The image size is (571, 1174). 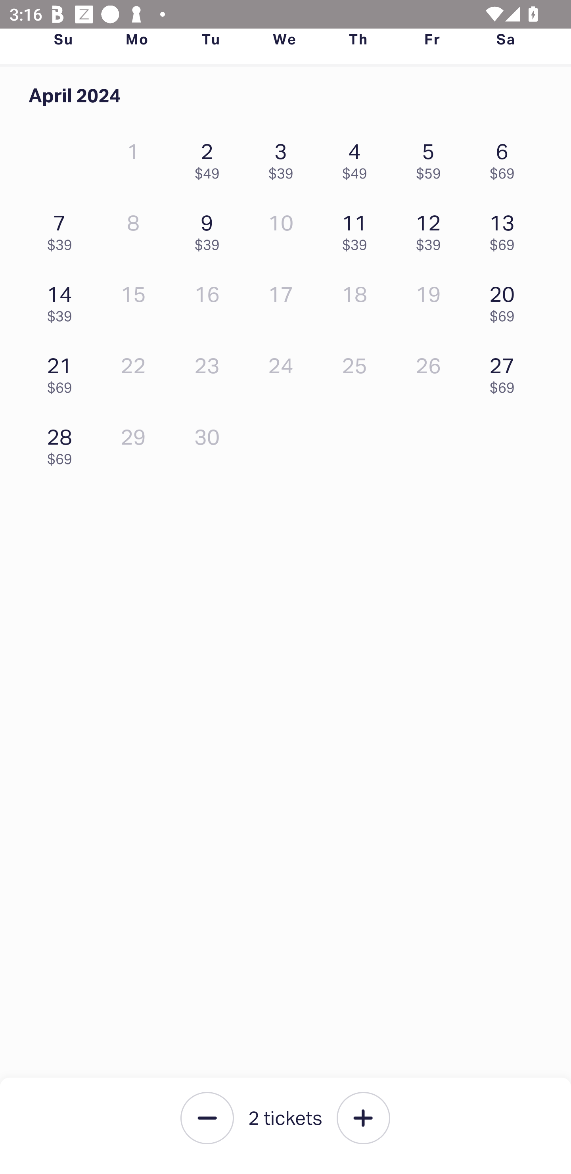 I want to click on 21 $69, so click(x=63, y=372).